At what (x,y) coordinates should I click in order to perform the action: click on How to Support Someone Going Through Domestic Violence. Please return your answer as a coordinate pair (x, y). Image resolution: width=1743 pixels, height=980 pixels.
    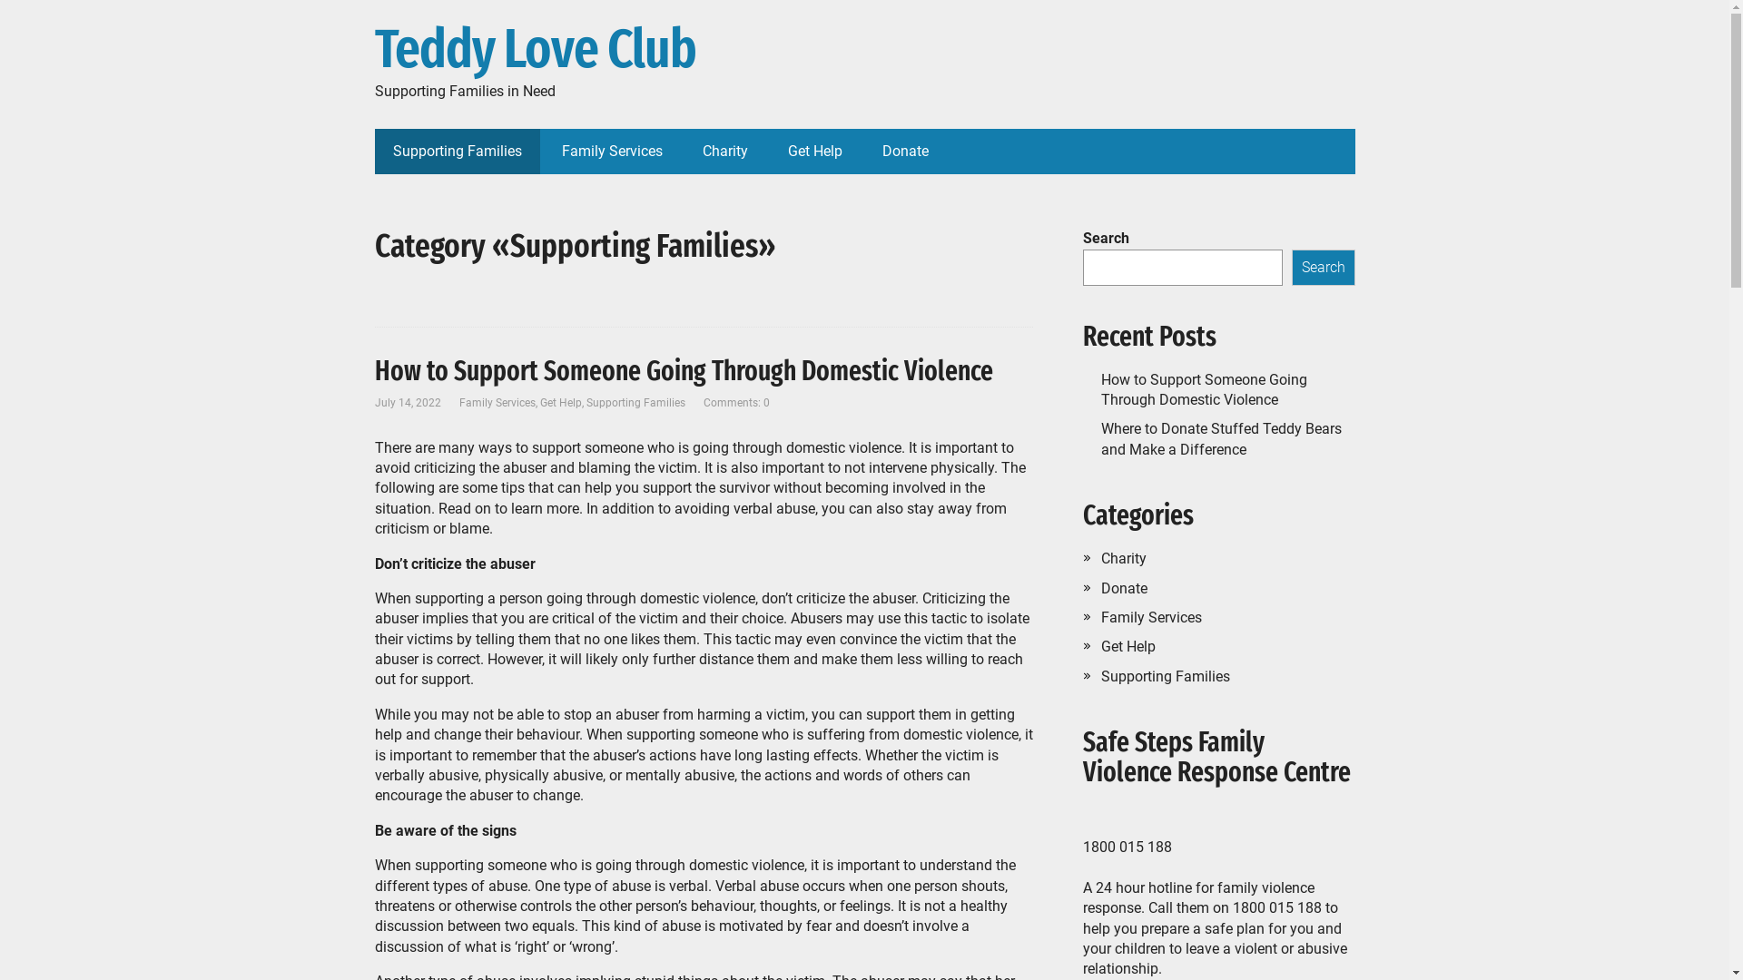
    Looking at the image, I should click on (1204, 390).